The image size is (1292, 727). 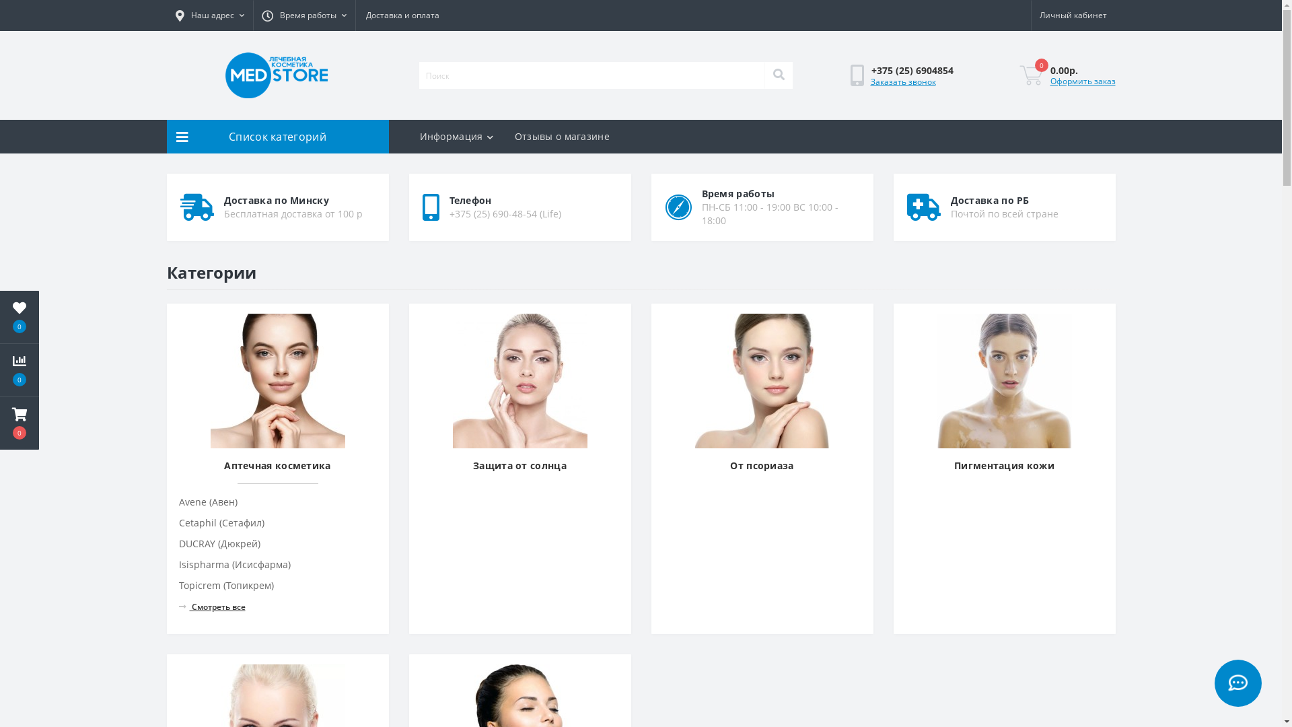 I want to click on 0, so click(x=20, y=370).